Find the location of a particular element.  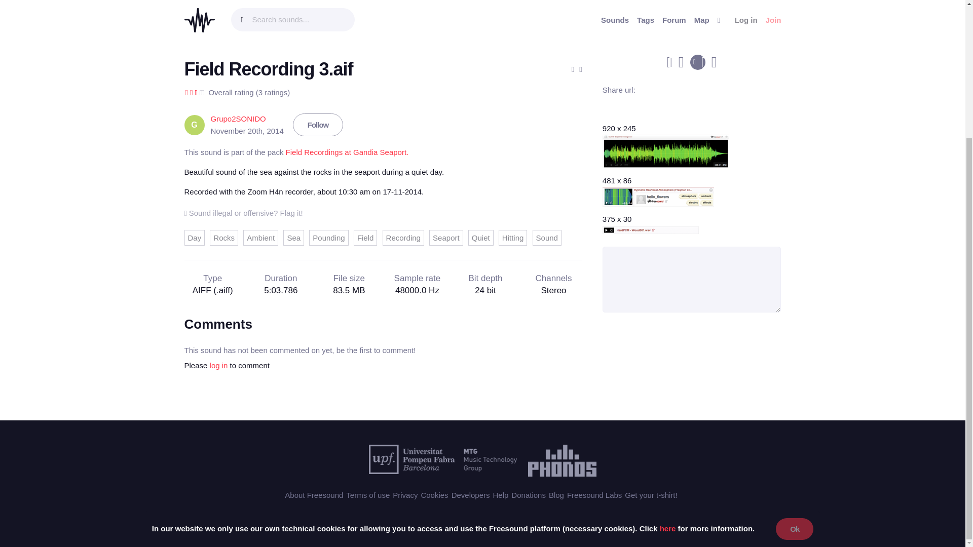

Field Recording 3.aif is located at coordinates (269, 69).